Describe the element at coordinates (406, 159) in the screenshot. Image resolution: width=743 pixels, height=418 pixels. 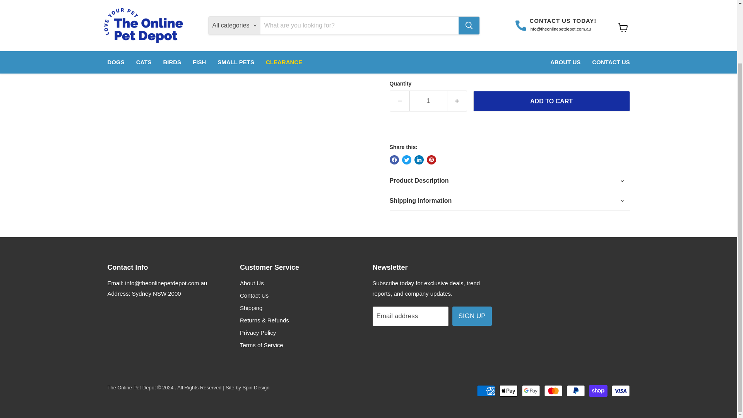
I see `Tweet on Twitter` at that location.